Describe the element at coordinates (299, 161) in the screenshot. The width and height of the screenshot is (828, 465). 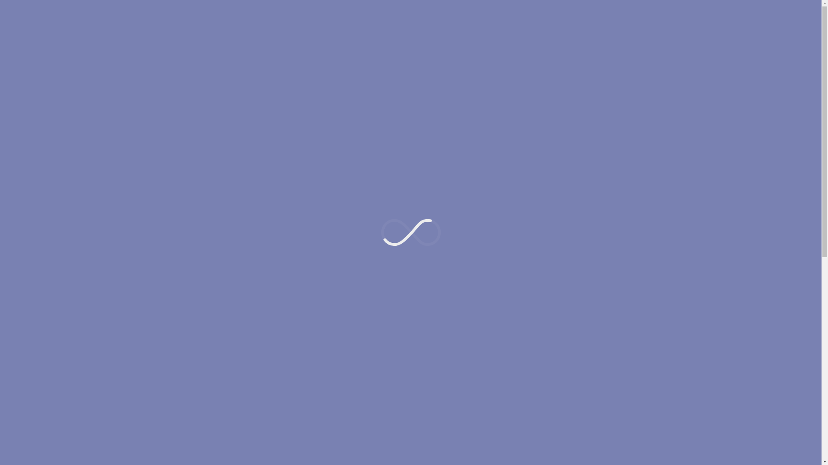
I see ` HERE ` at that location.